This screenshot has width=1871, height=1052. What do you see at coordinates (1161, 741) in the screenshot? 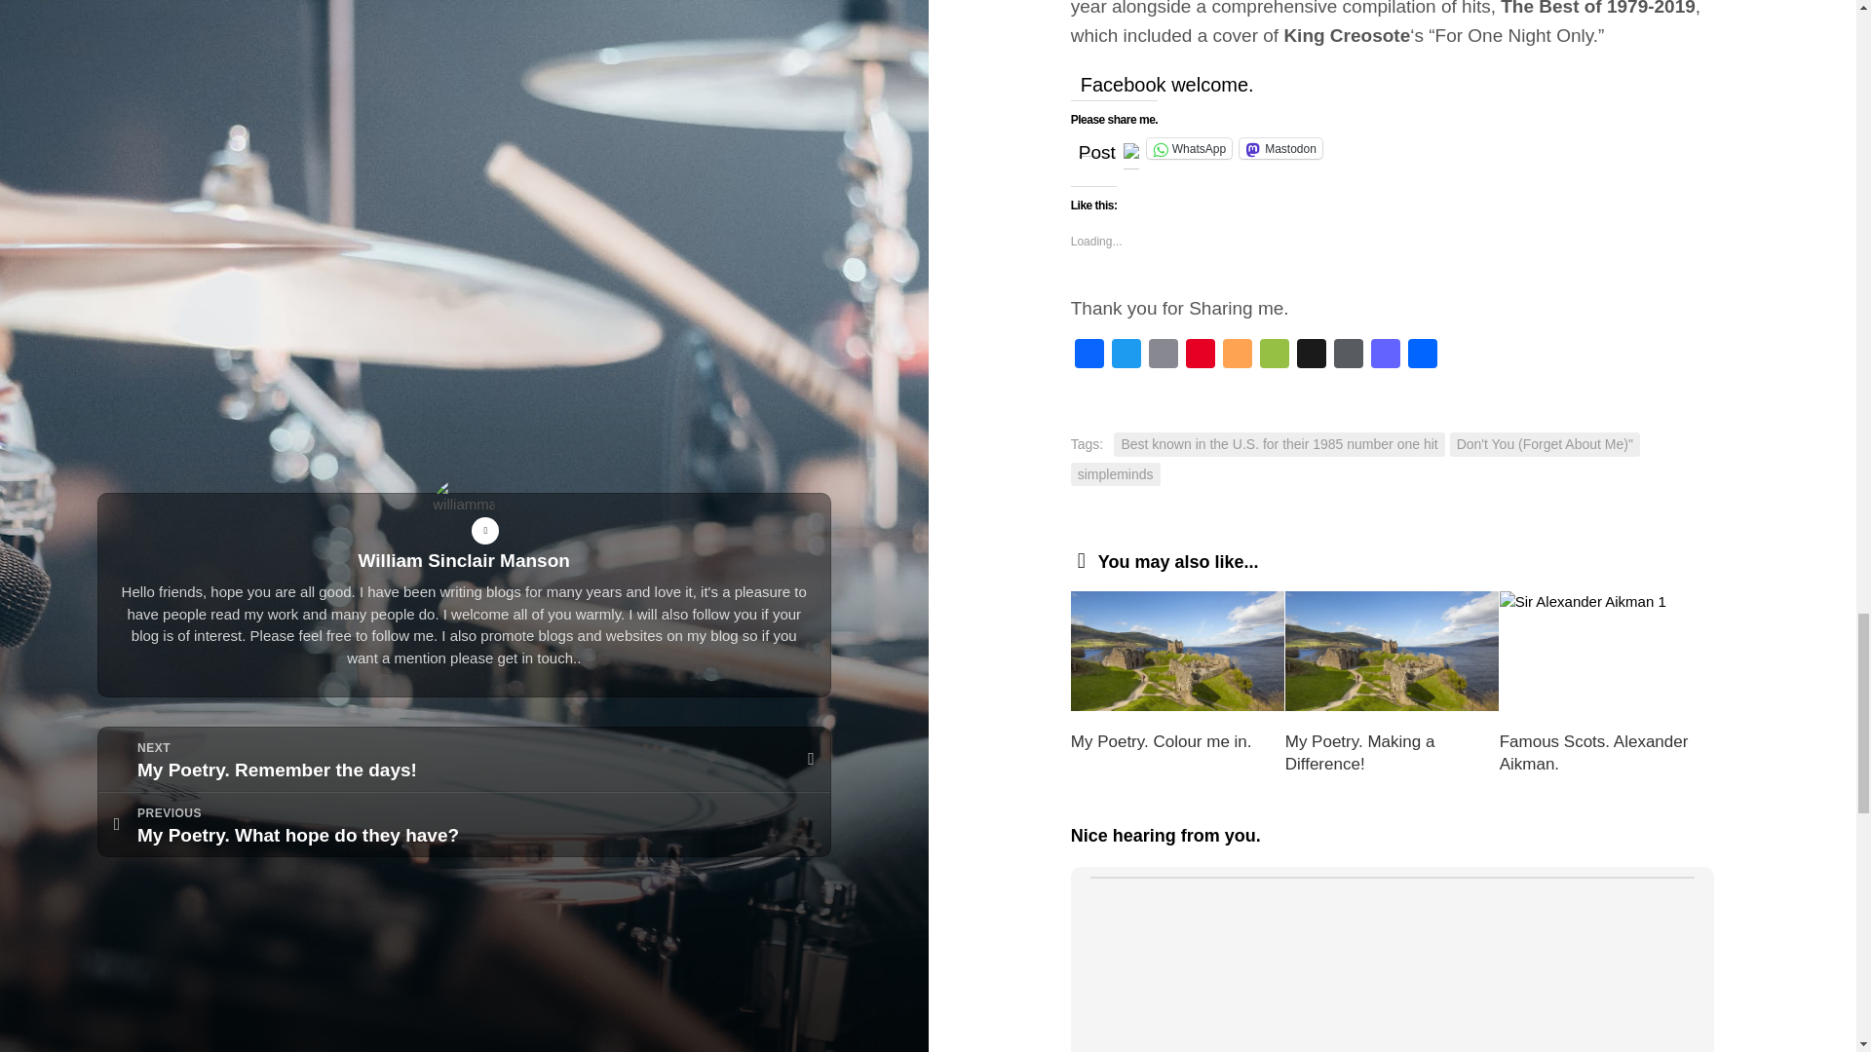
I see `My Poetry. Colour me in.` at bounding box center [1161, 741].